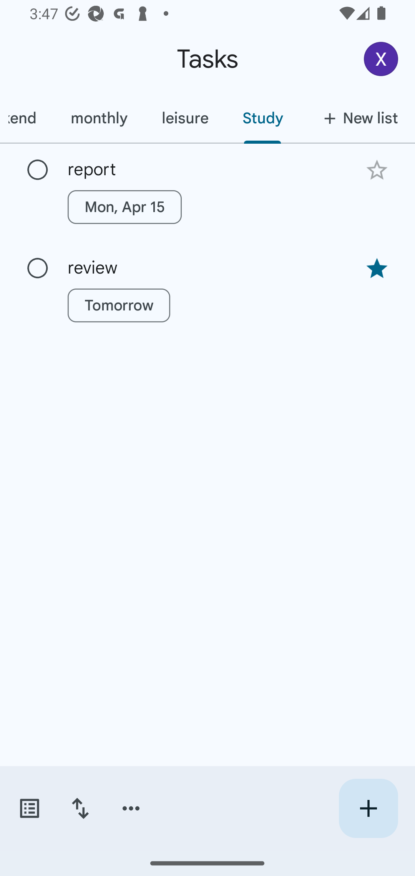  I want to click on Mon, Apr 15, so click(124, 207).